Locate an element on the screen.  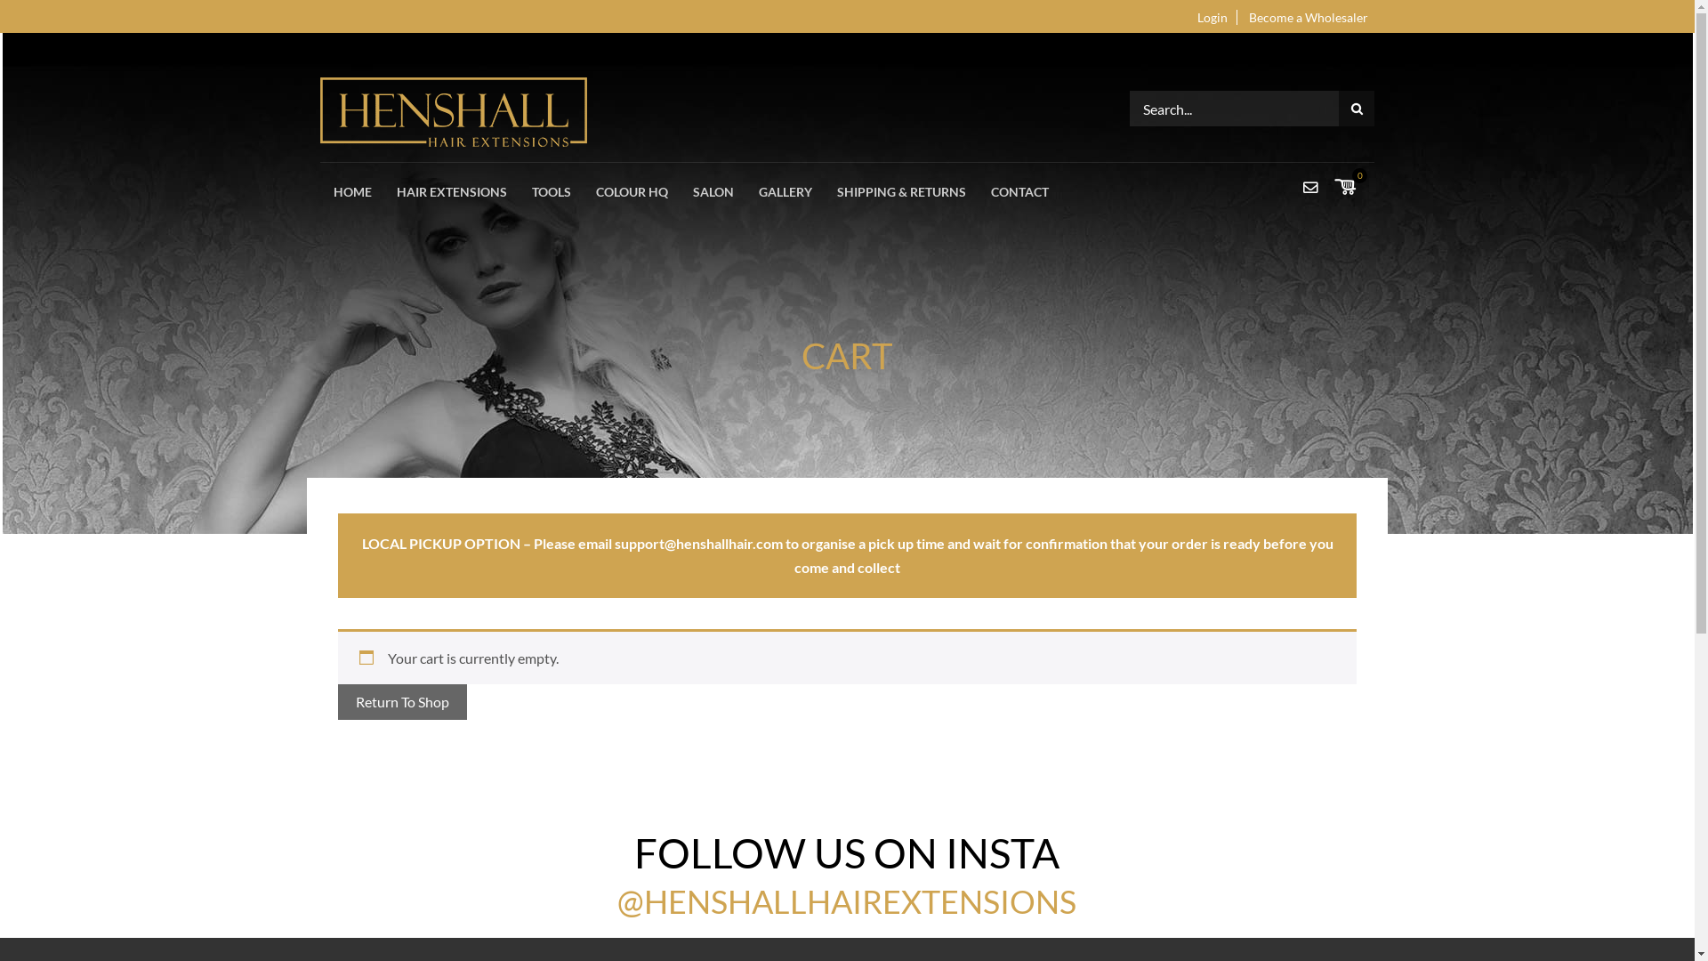
CONTACT is located at coordinates (1019, 192).